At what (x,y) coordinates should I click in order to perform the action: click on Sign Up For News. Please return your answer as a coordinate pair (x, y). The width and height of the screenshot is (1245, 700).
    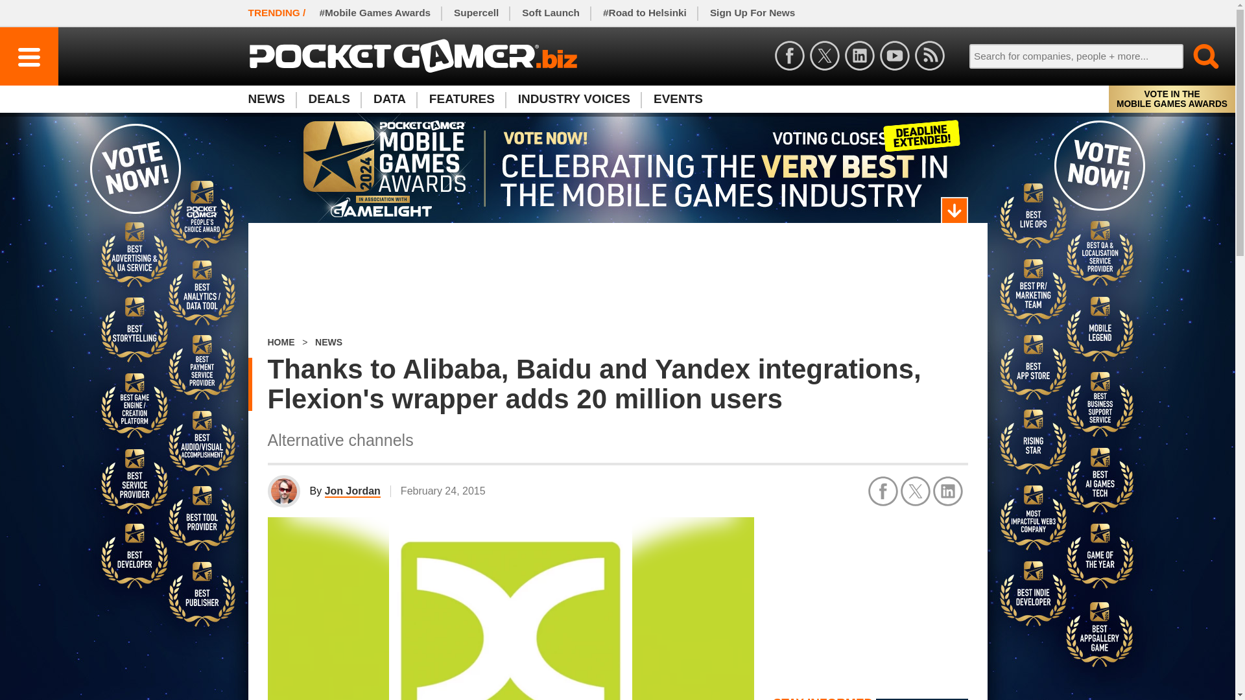
    Looking at the image, I should click on (752, 13).